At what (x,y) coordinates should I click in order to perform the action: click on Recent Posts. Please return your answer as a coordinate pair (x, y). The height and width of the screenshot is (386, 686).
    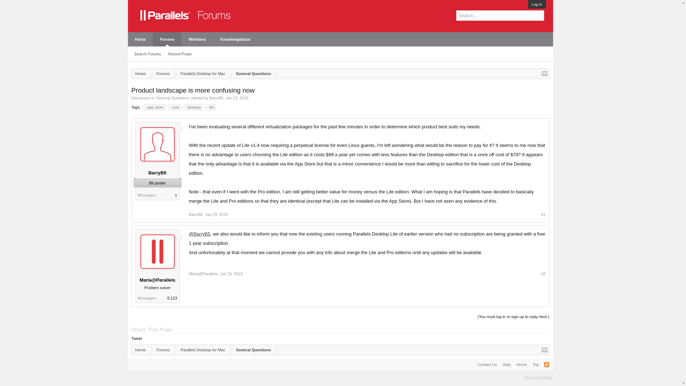
    Looking at the image, I should click on (179, 54).